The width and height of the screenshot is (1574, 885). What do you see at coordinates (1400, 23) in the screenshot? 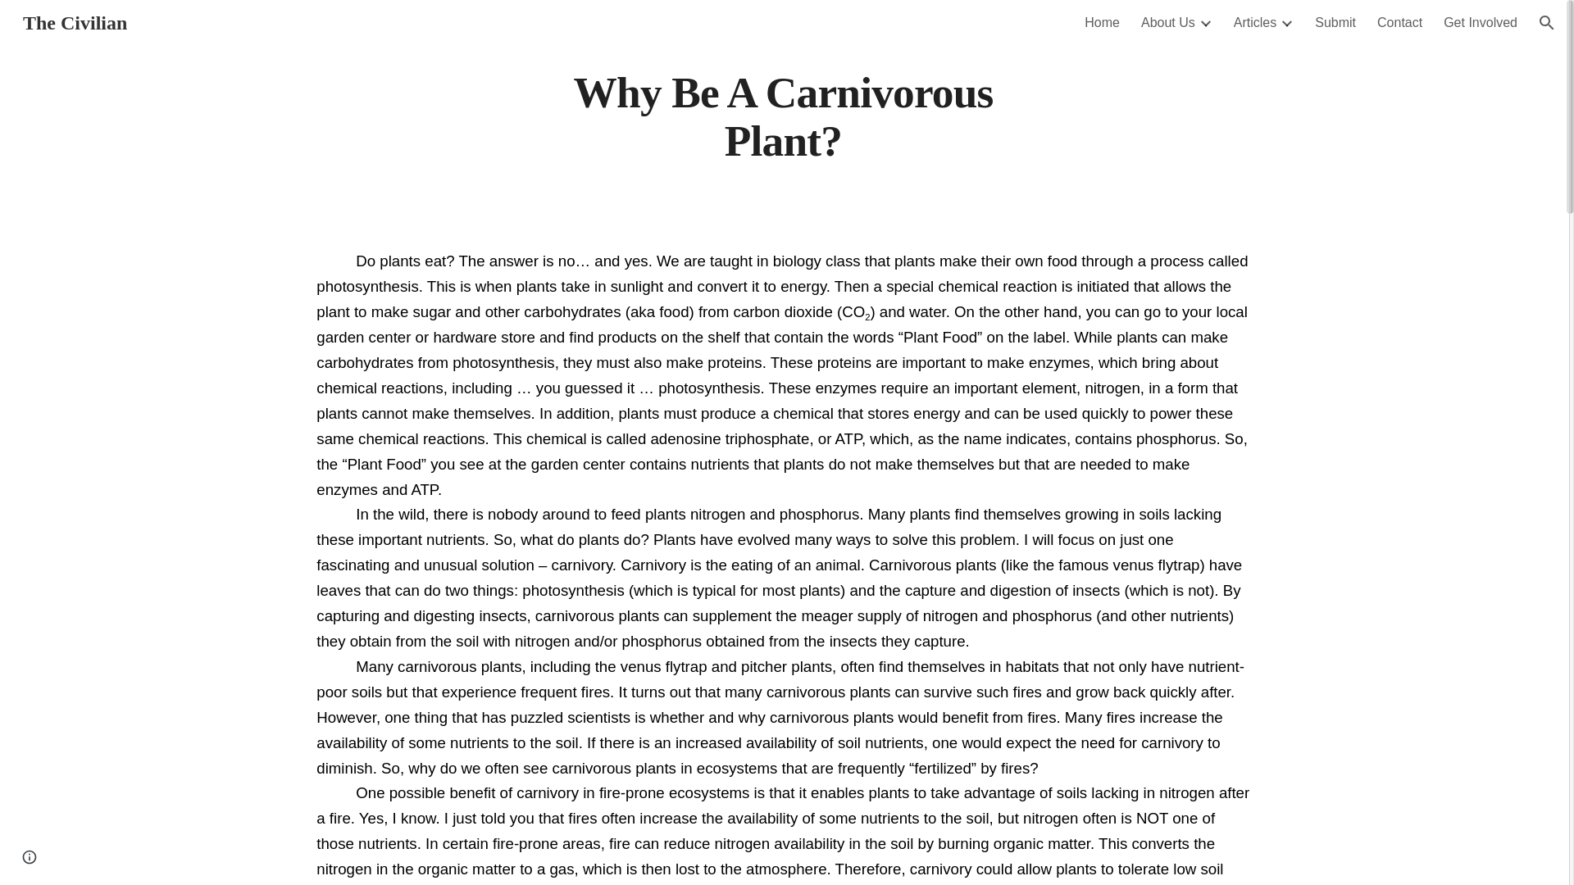
I see `Contact` at bounding box center [1400, 23].